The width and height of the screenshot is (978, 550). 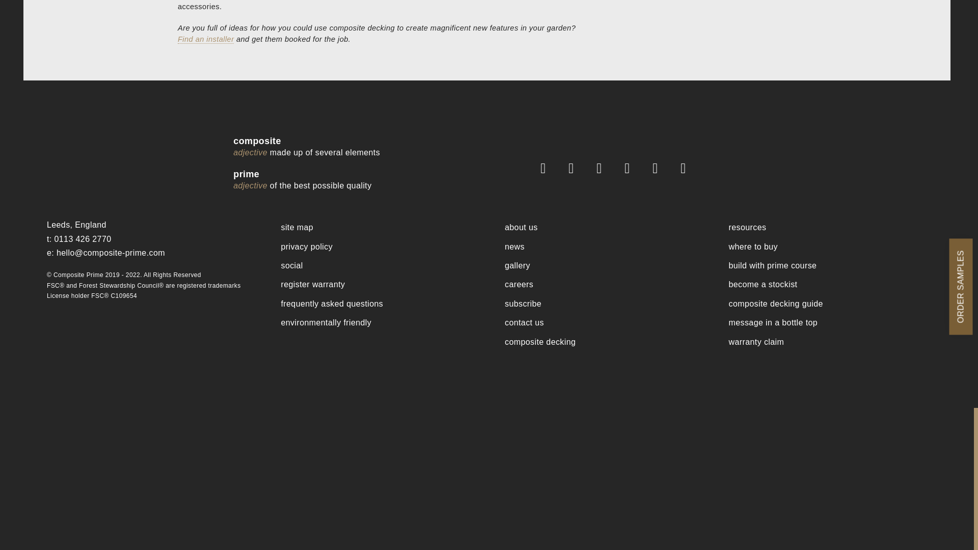 What do you see at coordinates (489, 425) in the screenshot?
I see `Riba Product Selector` at bounding box center [489, 425].